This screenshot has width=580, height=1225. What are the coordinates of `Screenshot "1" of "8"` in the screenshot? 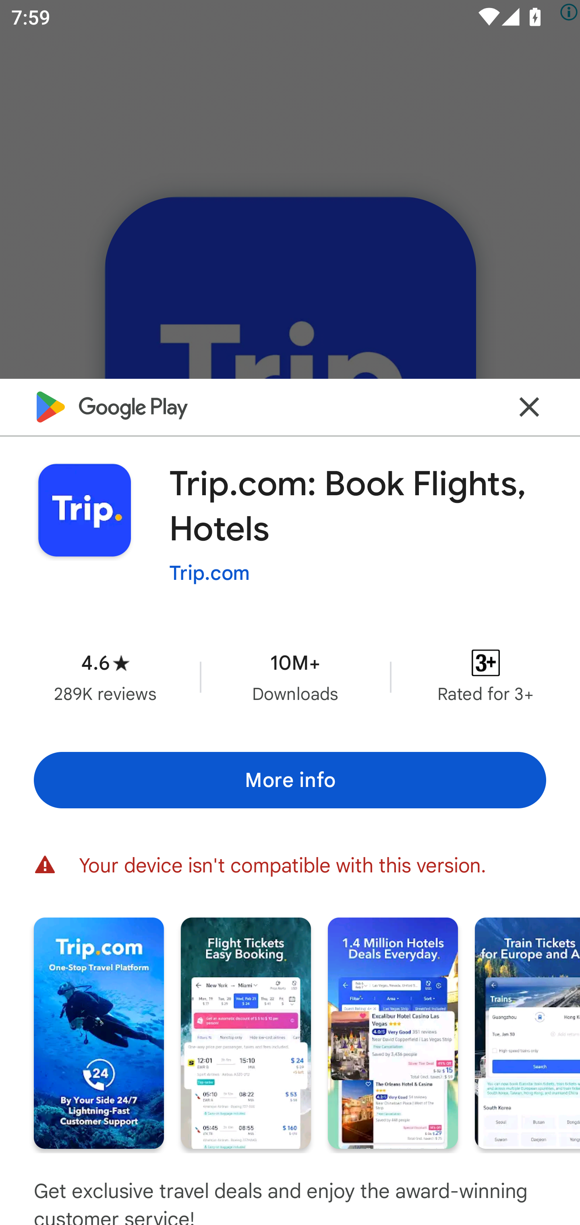 It's located at (99, 1033).